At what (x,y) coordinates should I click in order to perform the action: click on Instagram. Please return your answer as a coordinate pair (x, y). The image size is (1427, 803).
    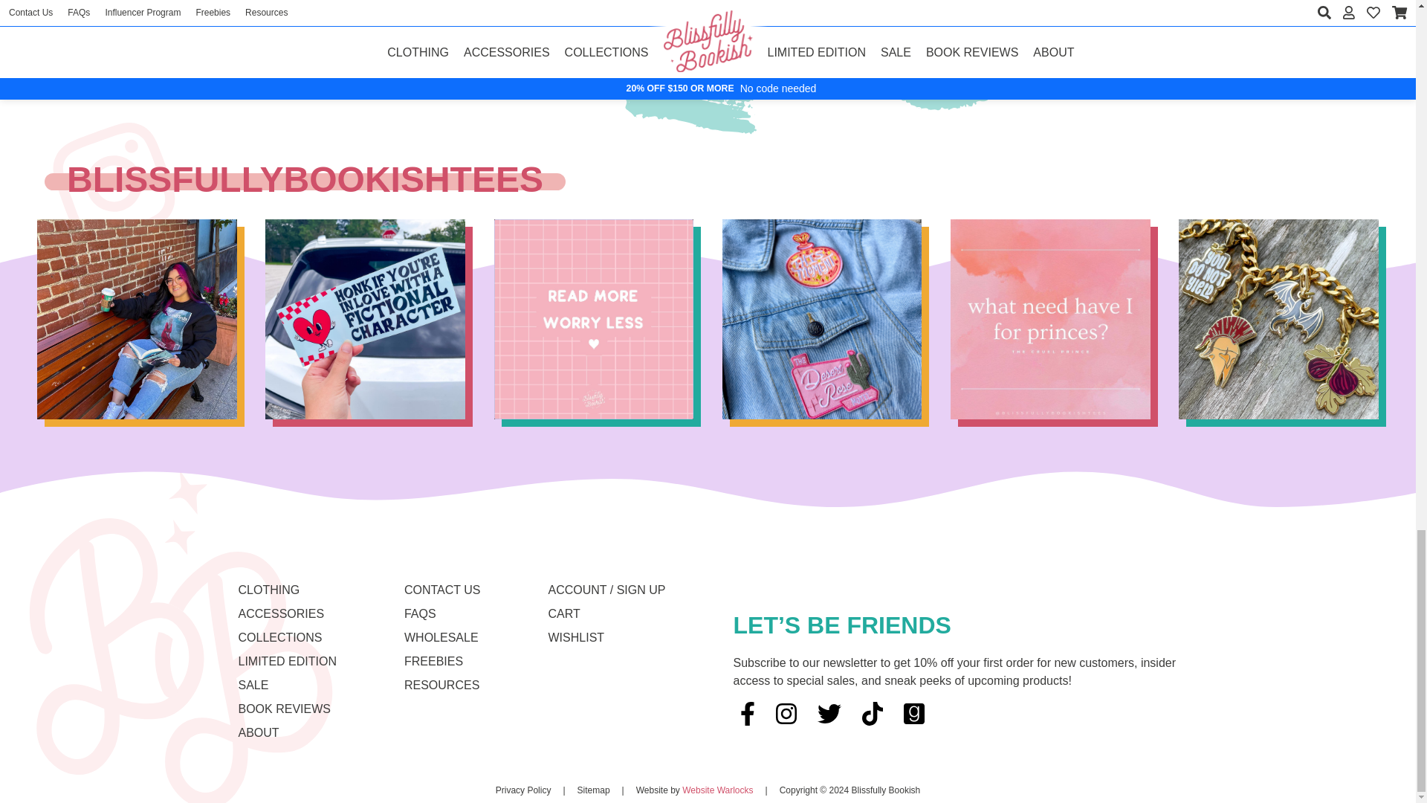
    Looking at the image, I should click on (786, 714).